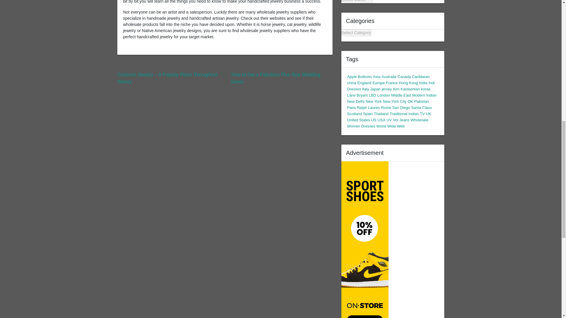  What do you see at coordinates (360, 77) in the screenshot?
I see `Apple Bottoms` at bounding box center [360, 77].